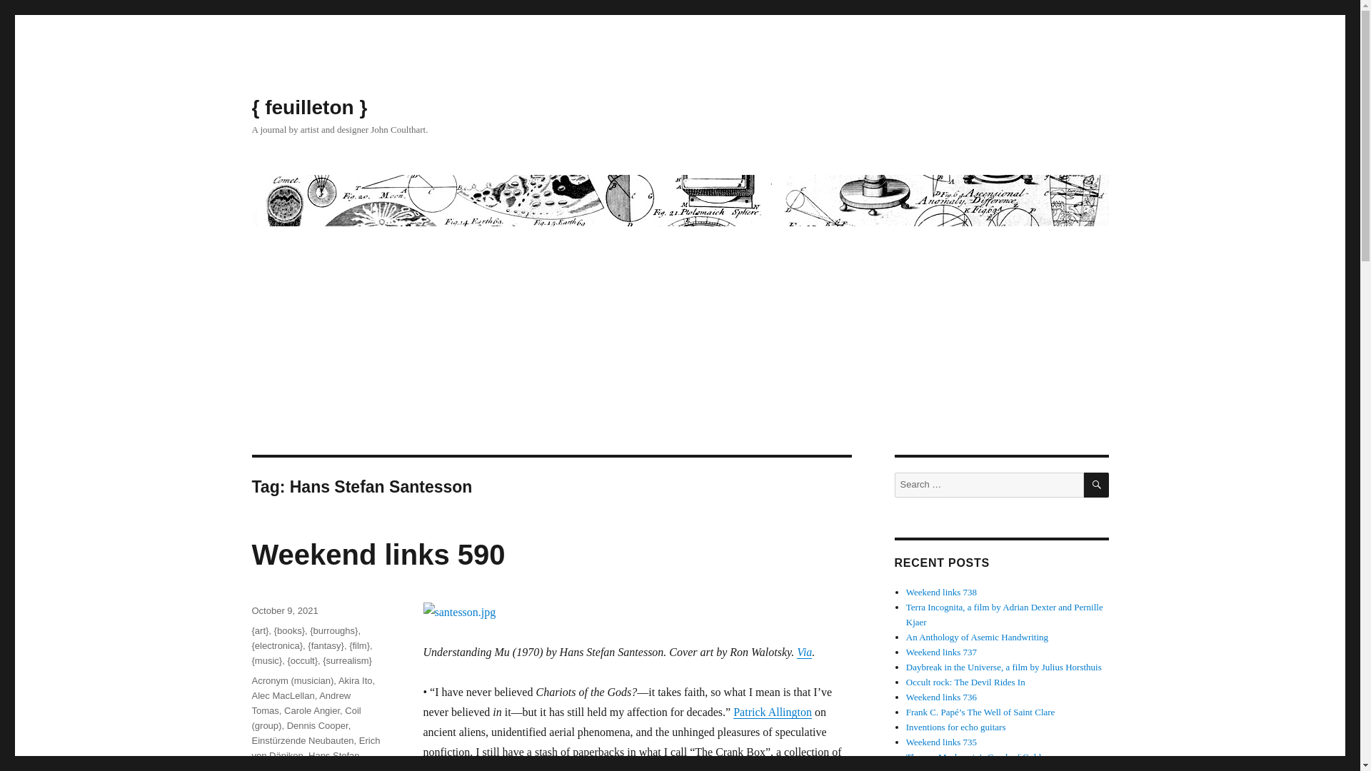 This screenshot has height=771, width=1371. Describe the element at coordinates (317, 725) in the screenshot. I see `Dennis Cooper` at that location.